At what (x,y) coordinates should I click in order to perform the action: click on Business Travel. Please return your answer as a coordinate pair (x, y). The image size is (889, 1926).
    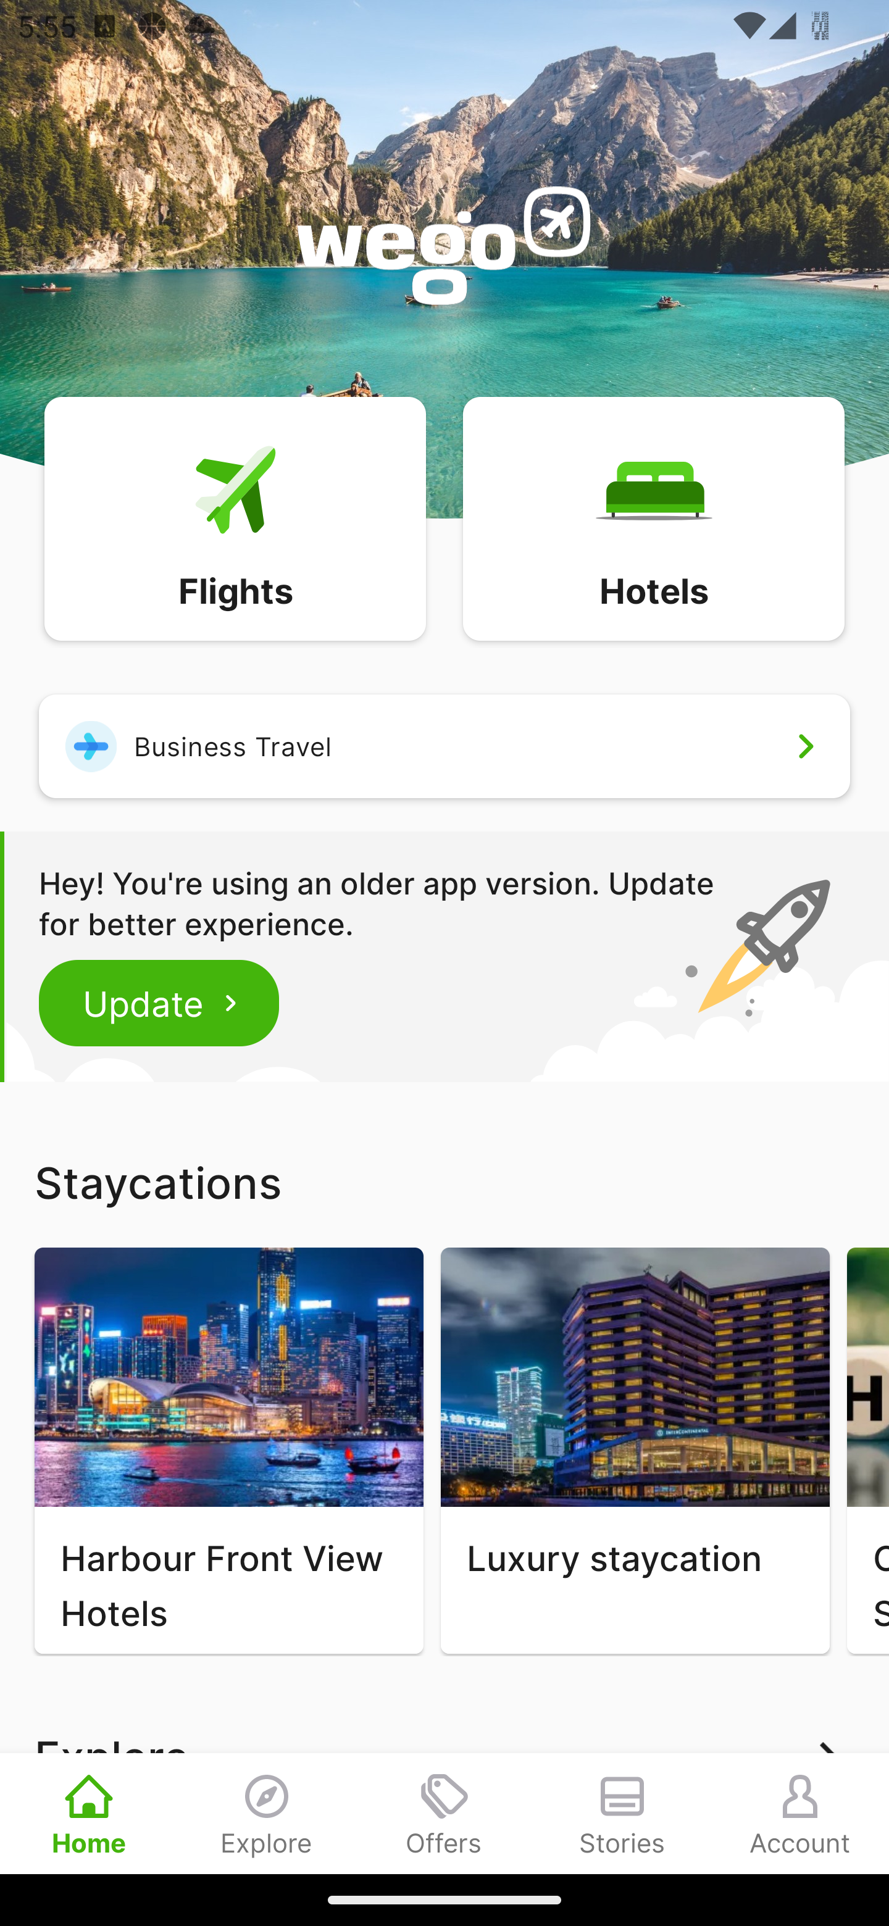
    Looking at the image, I should click on (444, 746).